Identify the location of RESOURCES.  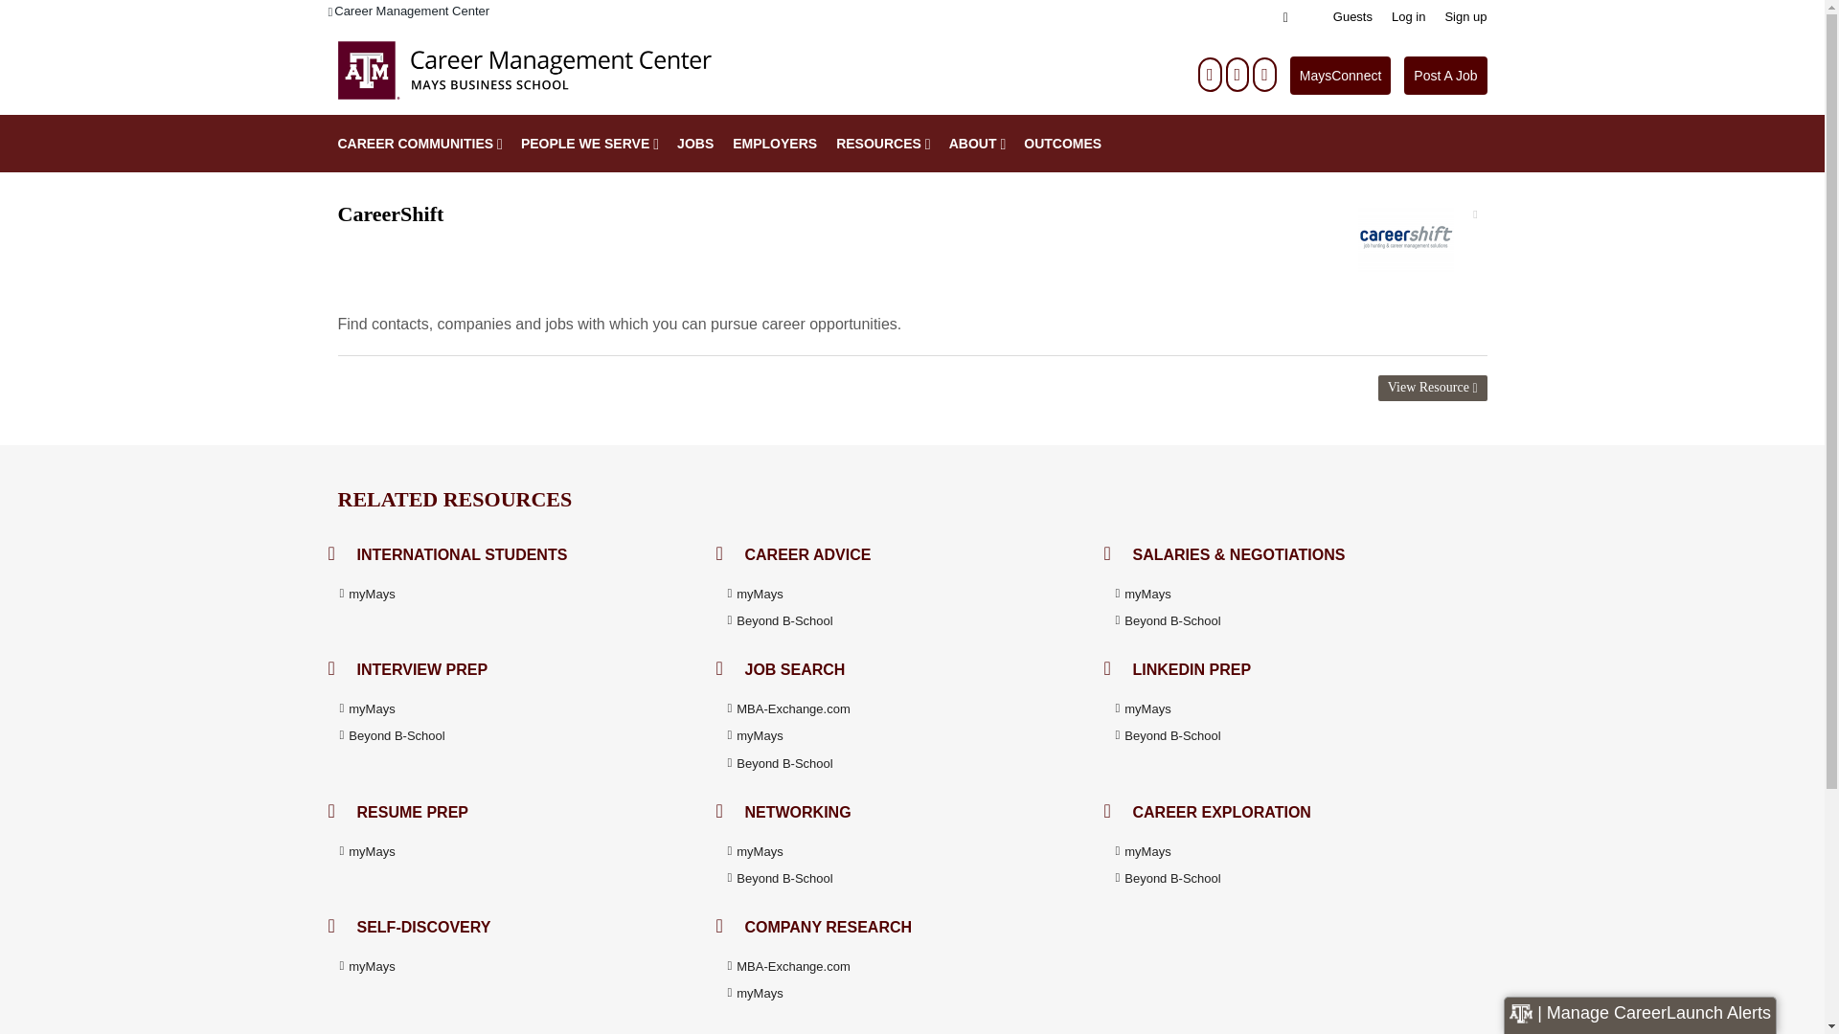
(874, 144).